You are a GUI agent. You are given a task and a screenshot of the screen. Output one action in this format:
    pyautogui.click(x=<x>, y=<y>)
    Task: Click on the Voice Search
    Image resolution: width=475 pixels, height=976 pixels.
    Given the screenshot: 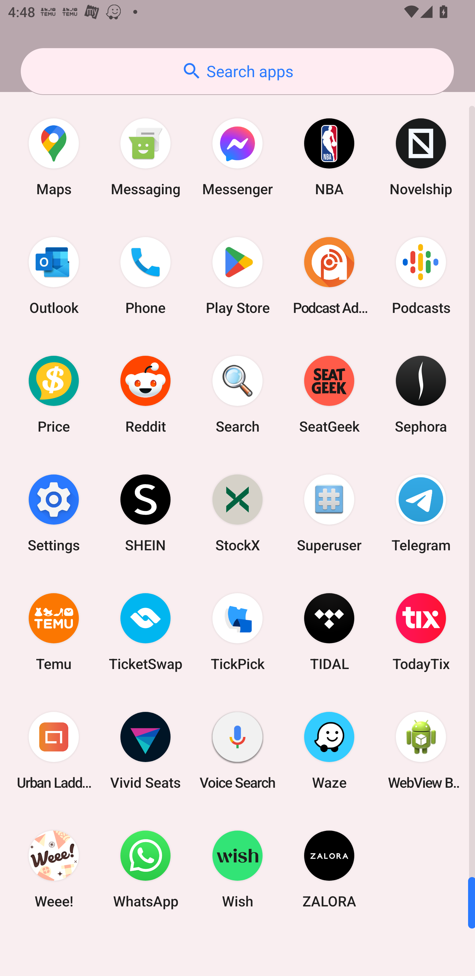 What is the action you would take?
    pyautogui.click(x=237, y=750)
    